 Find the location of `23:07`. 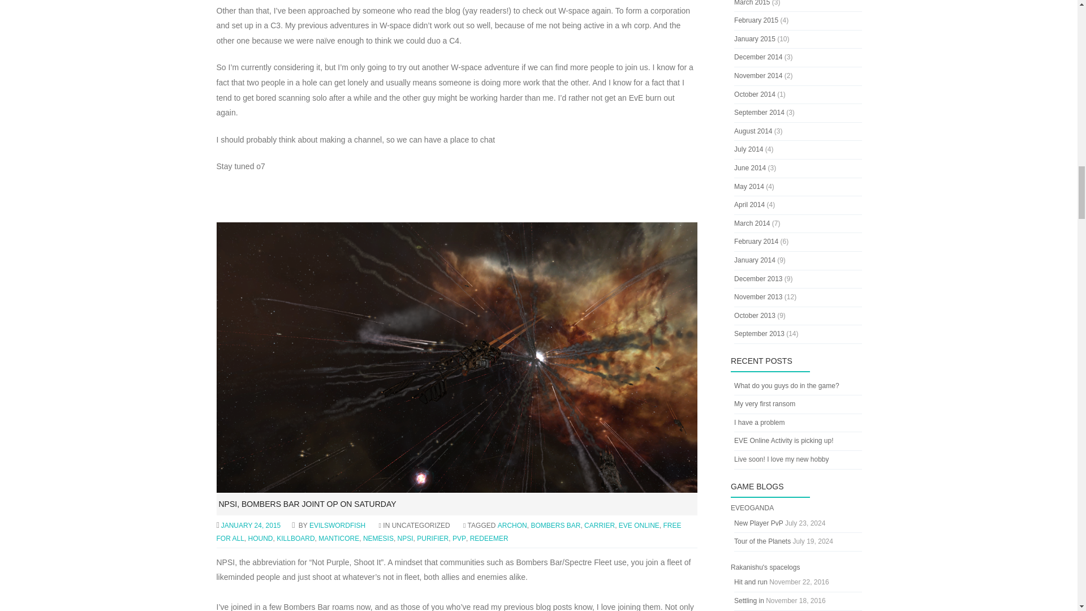

23:07 is located at coordinates (253, 526).